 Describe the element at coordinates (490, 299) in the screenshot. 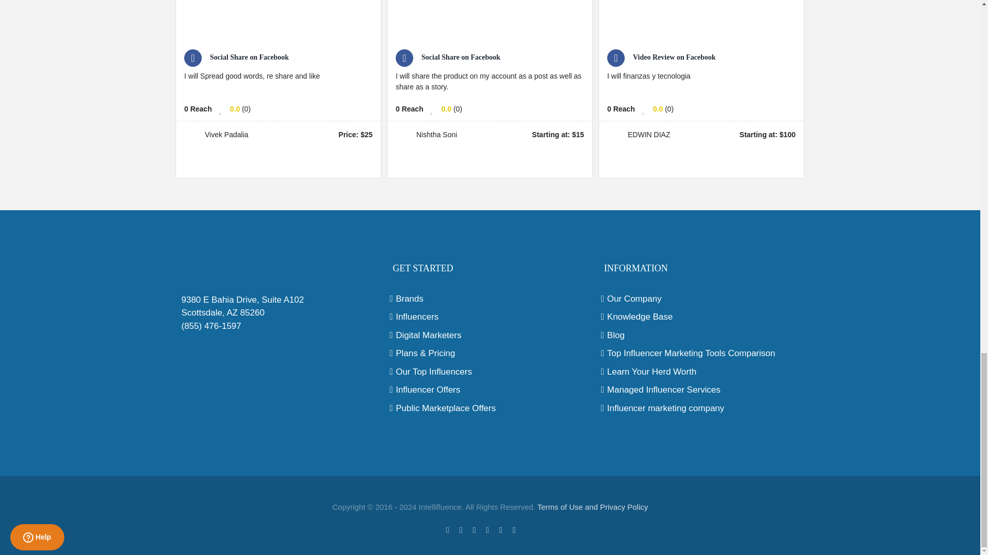

I see `Brands` at that location.